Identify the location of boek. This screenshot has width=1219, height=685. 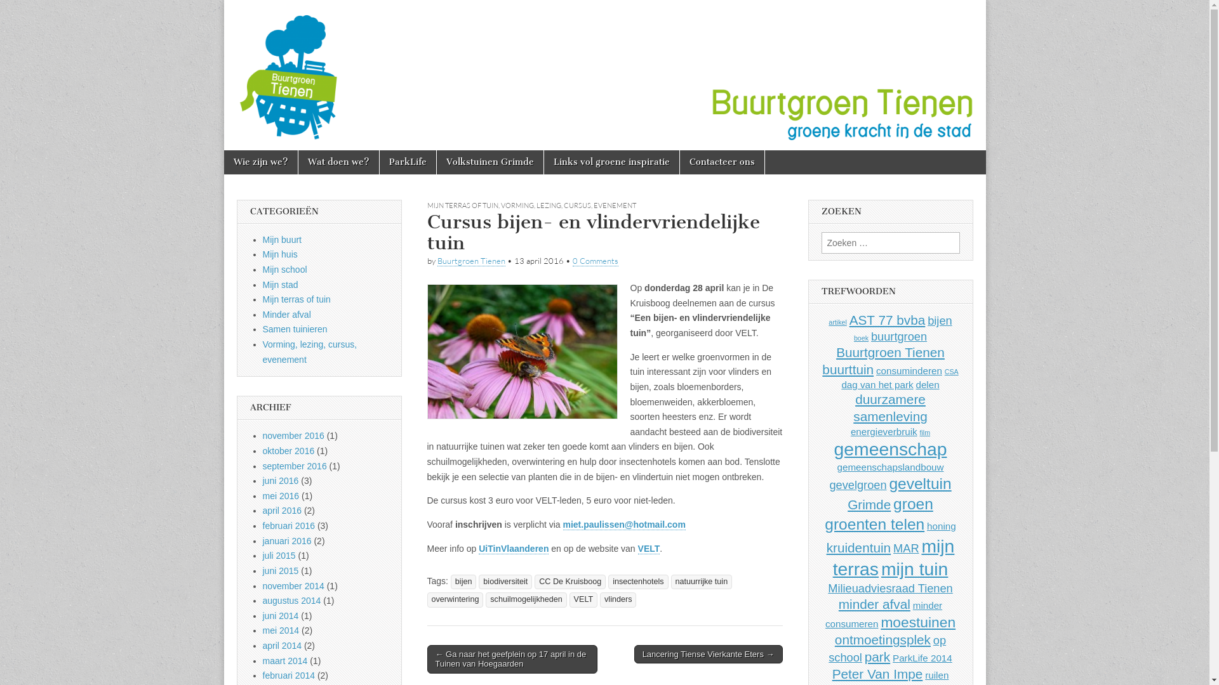
(861, 338).